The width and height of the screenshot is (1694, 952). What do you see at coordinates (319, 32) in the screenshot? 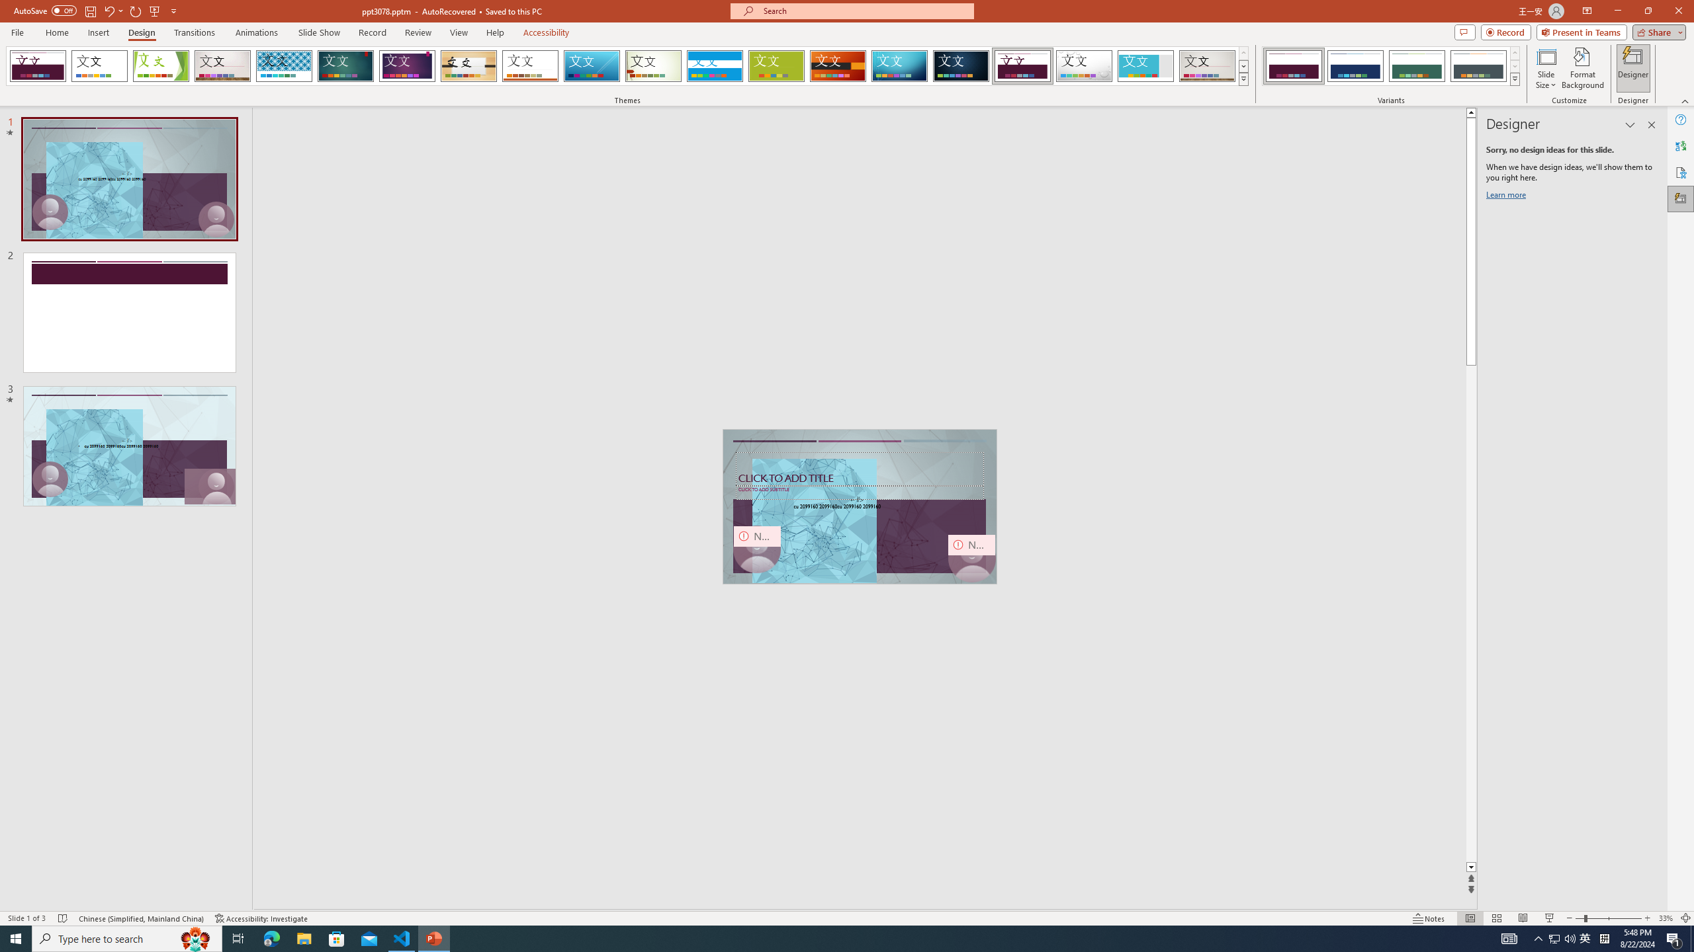
I see `Slide Show` at bounding box center [319, 32].